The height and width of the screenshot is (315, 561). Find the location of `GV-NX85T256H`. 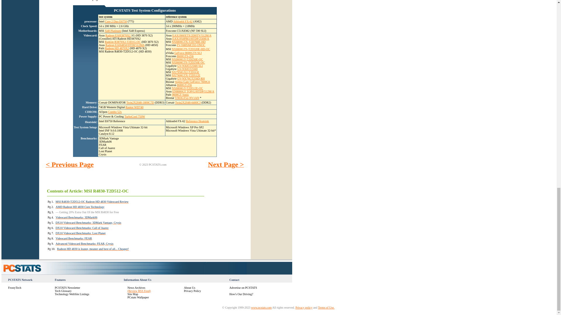

GV-NX85T256H is located at coordinates (188, 69).